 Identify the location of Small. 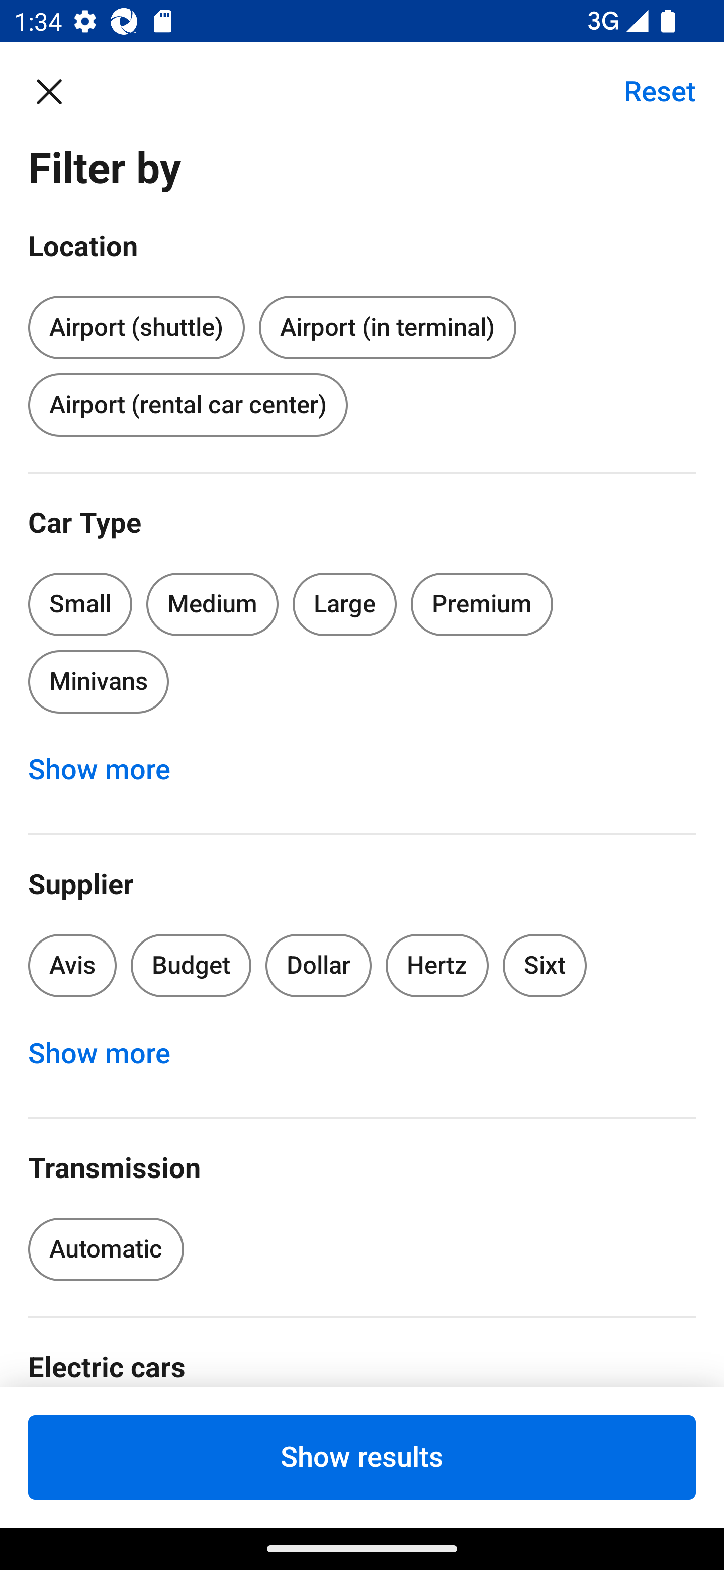
(80, 604).